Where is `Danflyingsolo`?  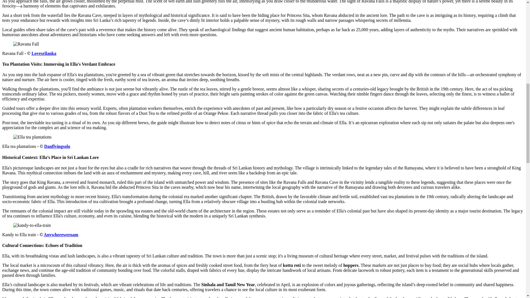 Danflyingsolo is located at coordinates (57, 146).